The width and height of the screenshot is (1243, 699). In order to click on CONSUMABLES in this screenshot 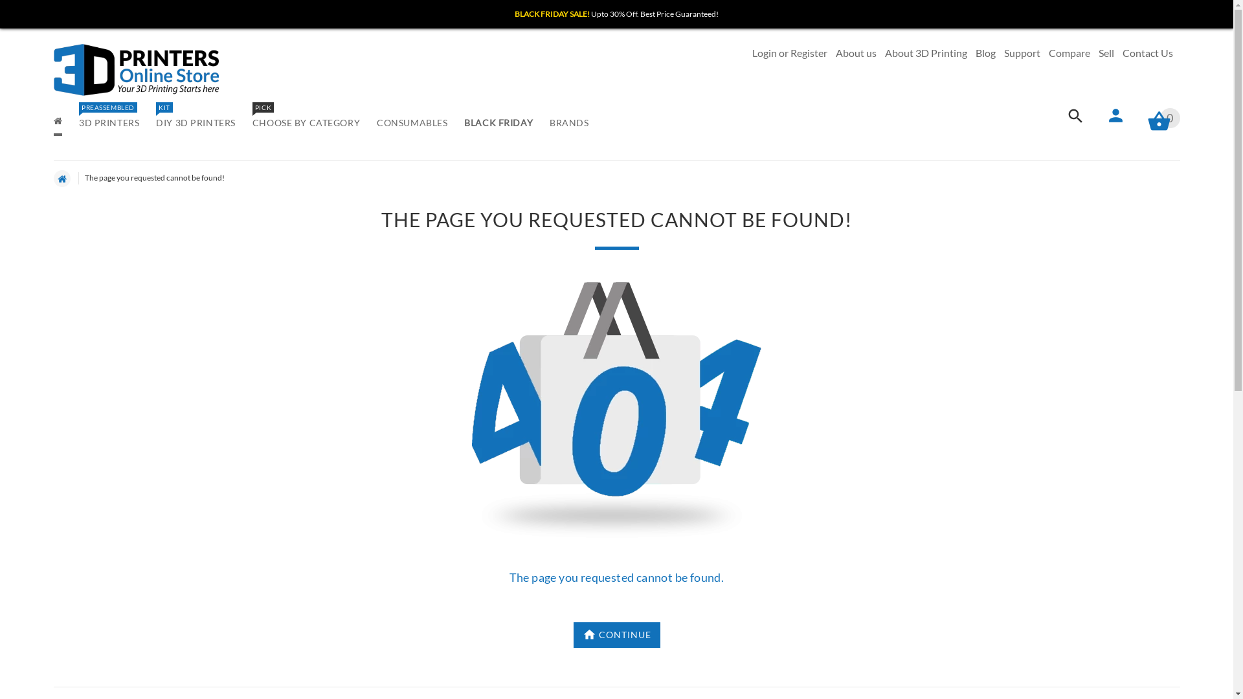, I will do `click(412, 124)`.